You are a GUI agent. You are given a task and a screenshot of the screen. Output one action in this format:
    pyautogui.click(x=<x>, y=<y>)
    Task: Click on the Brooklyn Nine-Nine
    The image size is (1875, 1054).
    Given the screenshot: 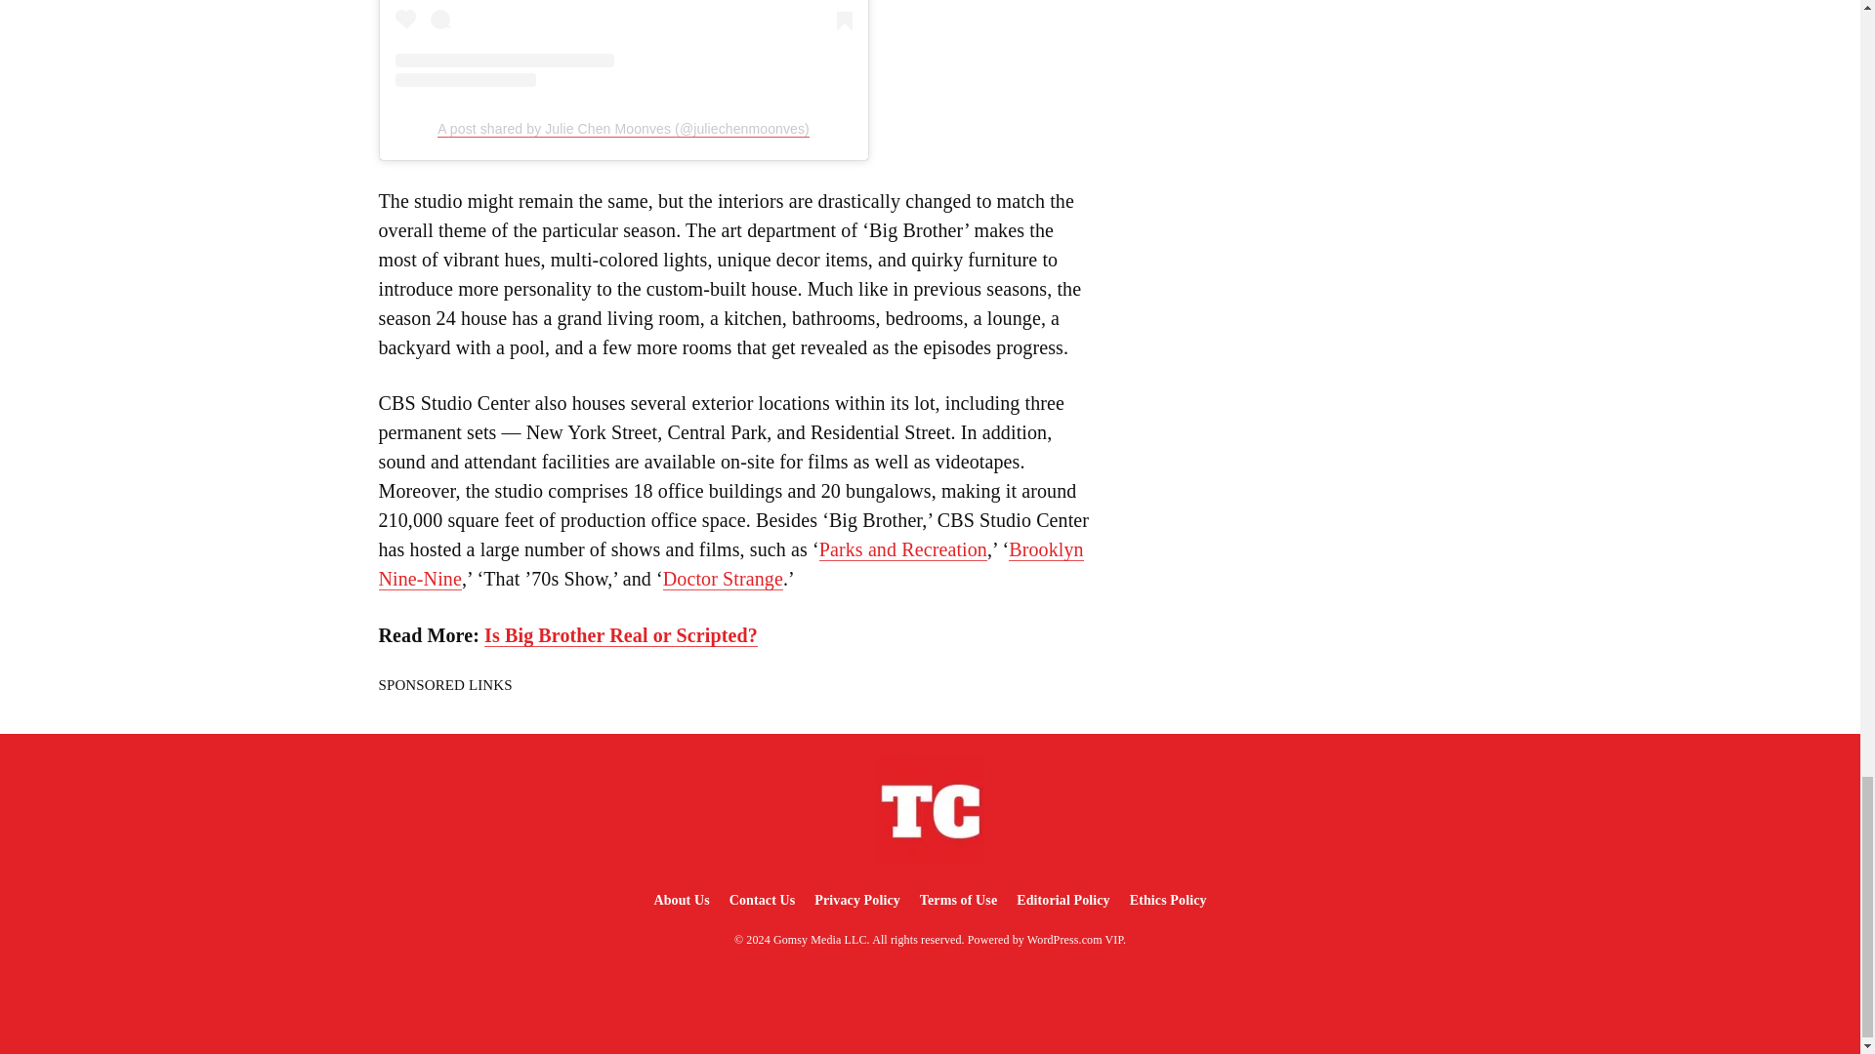 What is the action you would take?
    pyautogui.click(x=730, y=564)
    